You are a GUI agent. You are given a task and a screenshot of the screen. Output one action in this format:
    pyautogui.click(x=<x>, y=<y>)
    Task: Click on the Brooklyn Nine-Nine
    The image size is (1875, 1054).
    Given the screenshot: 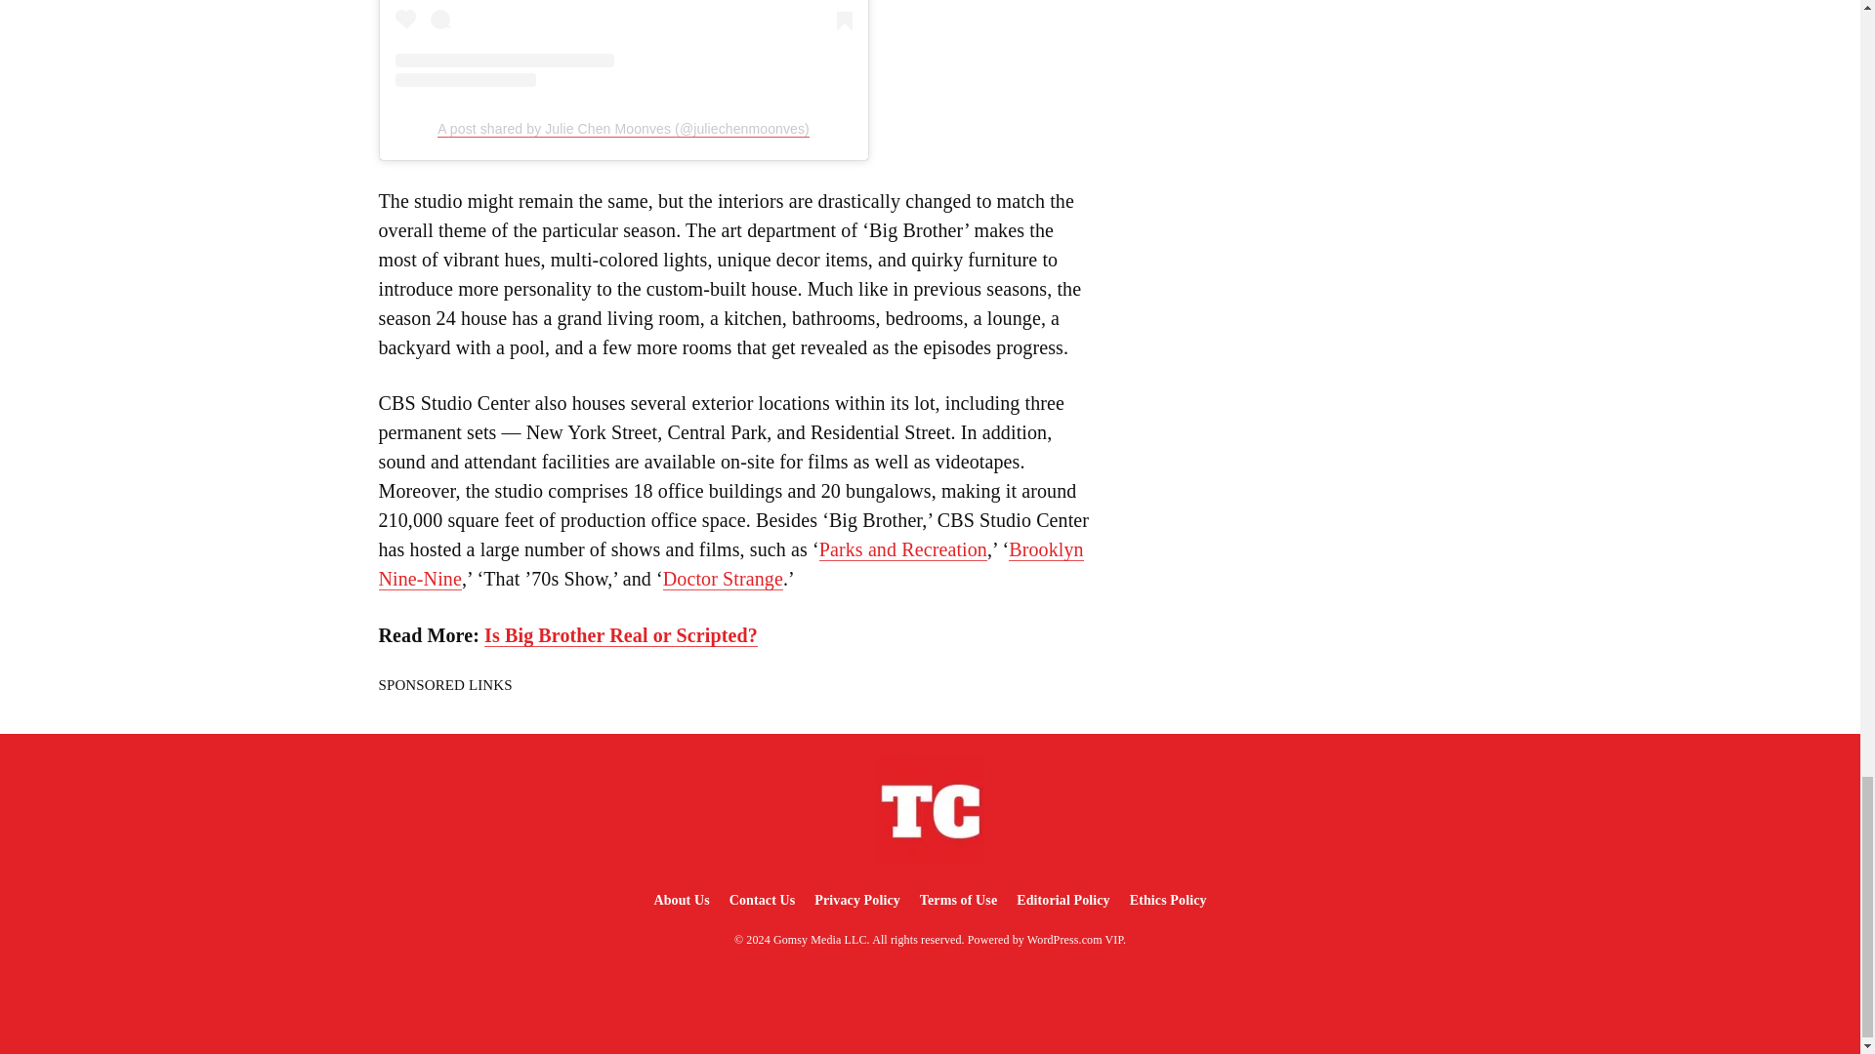 What is the action you would take?
    pyautogui.click(x=730, y=564)
    